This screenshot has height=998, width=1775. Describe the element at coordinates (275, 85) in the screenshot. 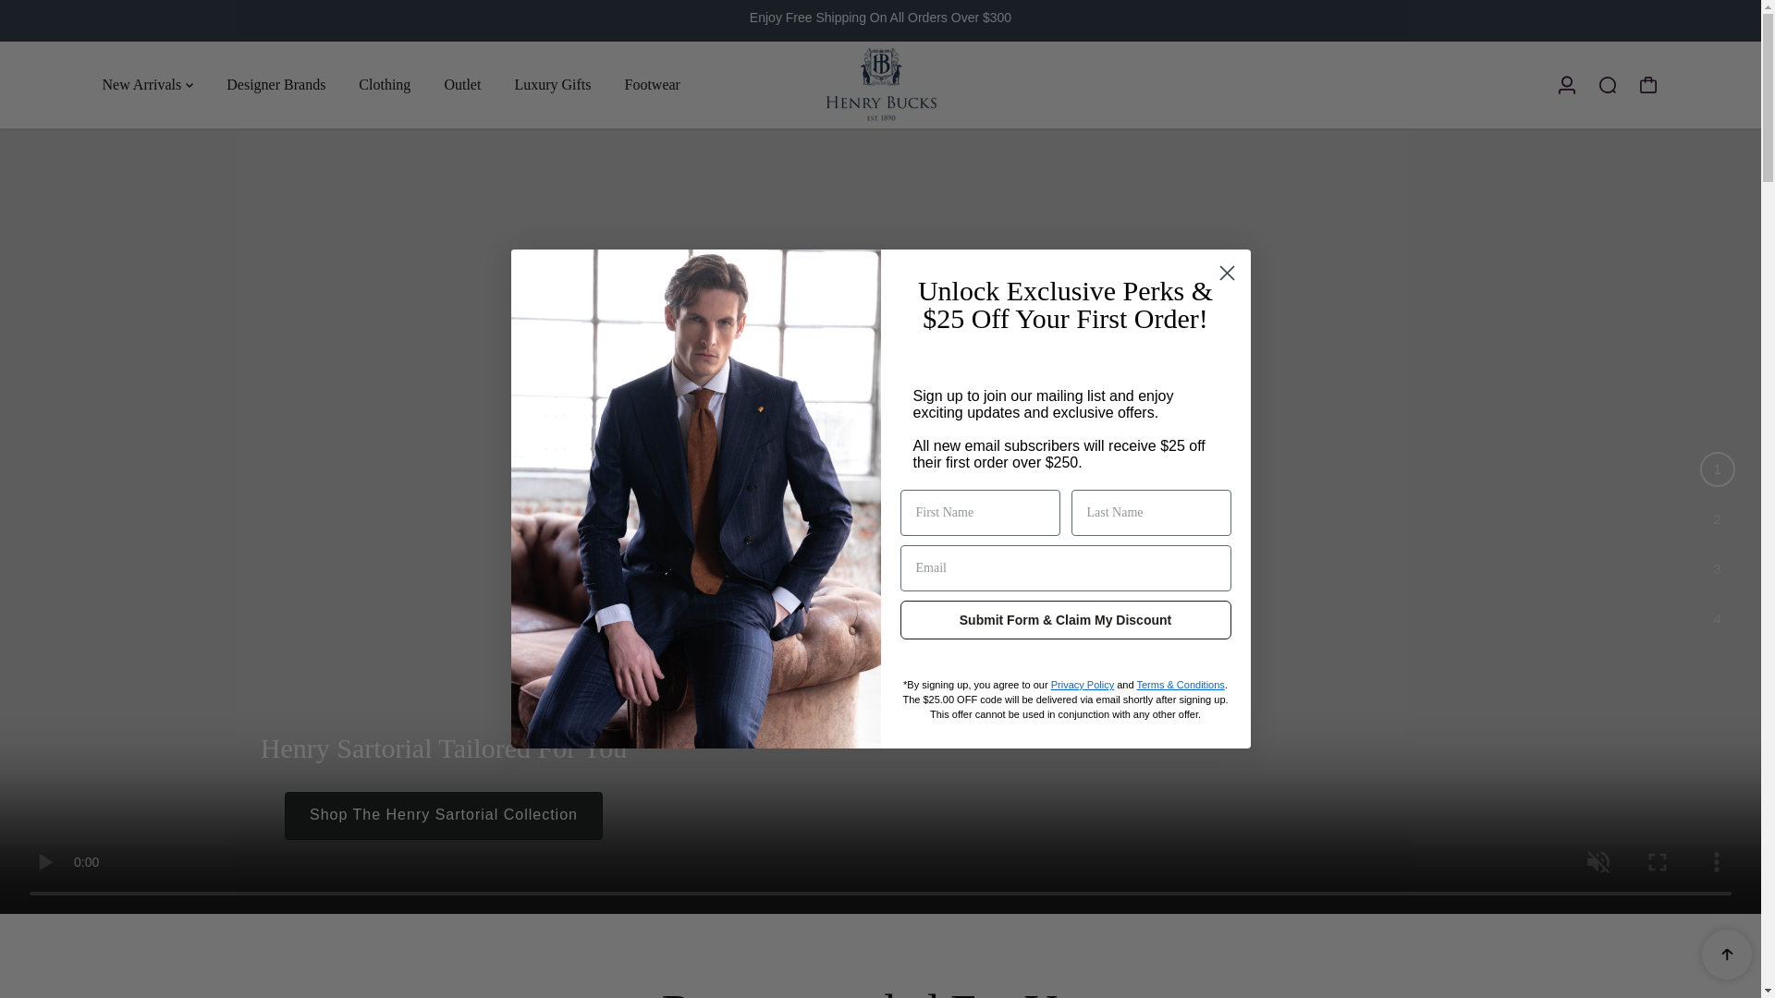

I see `Designer Brands` at that location.